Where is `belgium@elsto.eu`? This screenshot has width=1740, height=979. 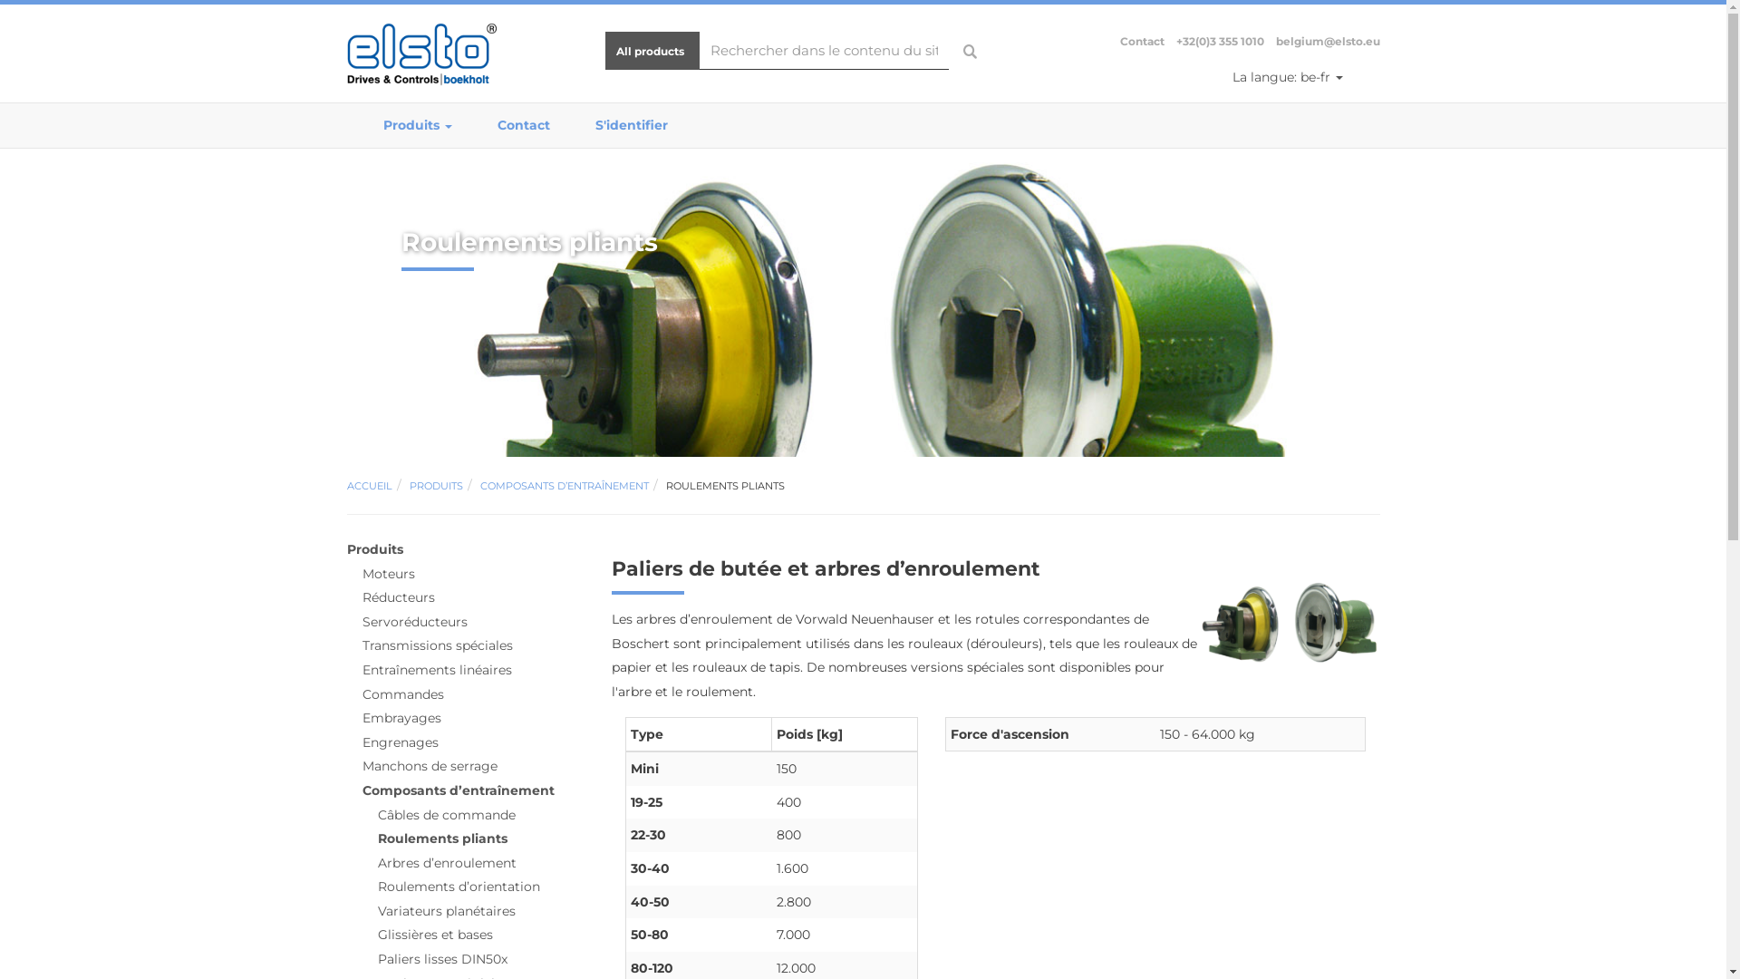 belgium@elsto.eu is located at coordinates (1329, 42).